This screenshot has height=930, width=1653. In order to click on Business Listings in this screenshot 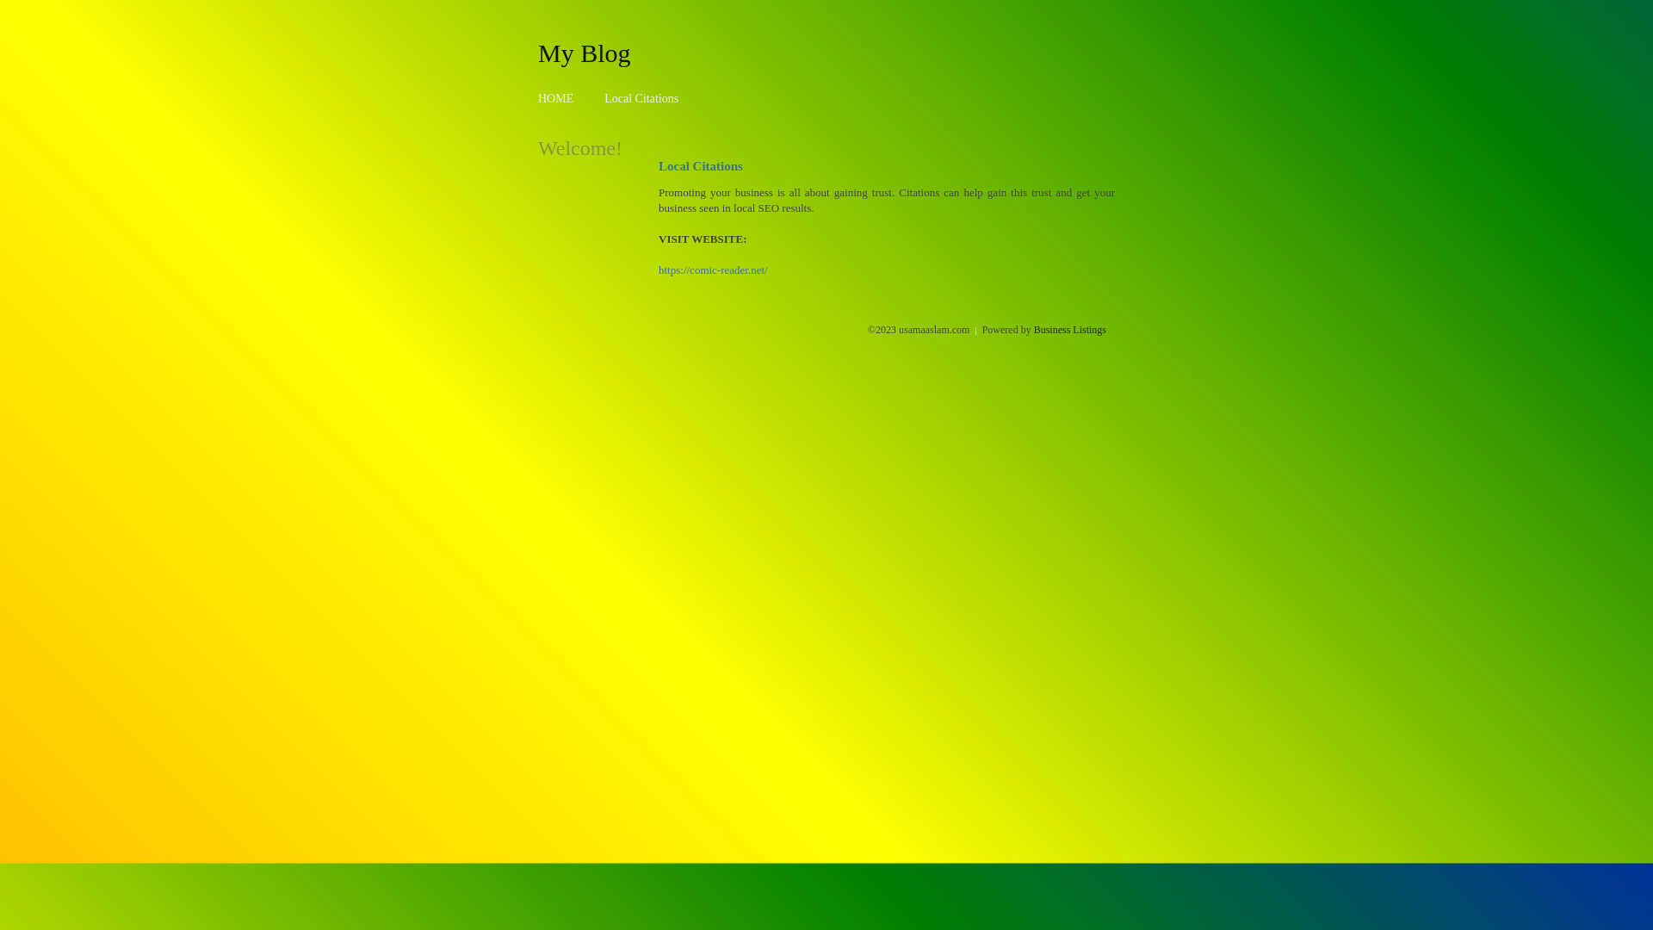, I will do `click(1070, 330)`.